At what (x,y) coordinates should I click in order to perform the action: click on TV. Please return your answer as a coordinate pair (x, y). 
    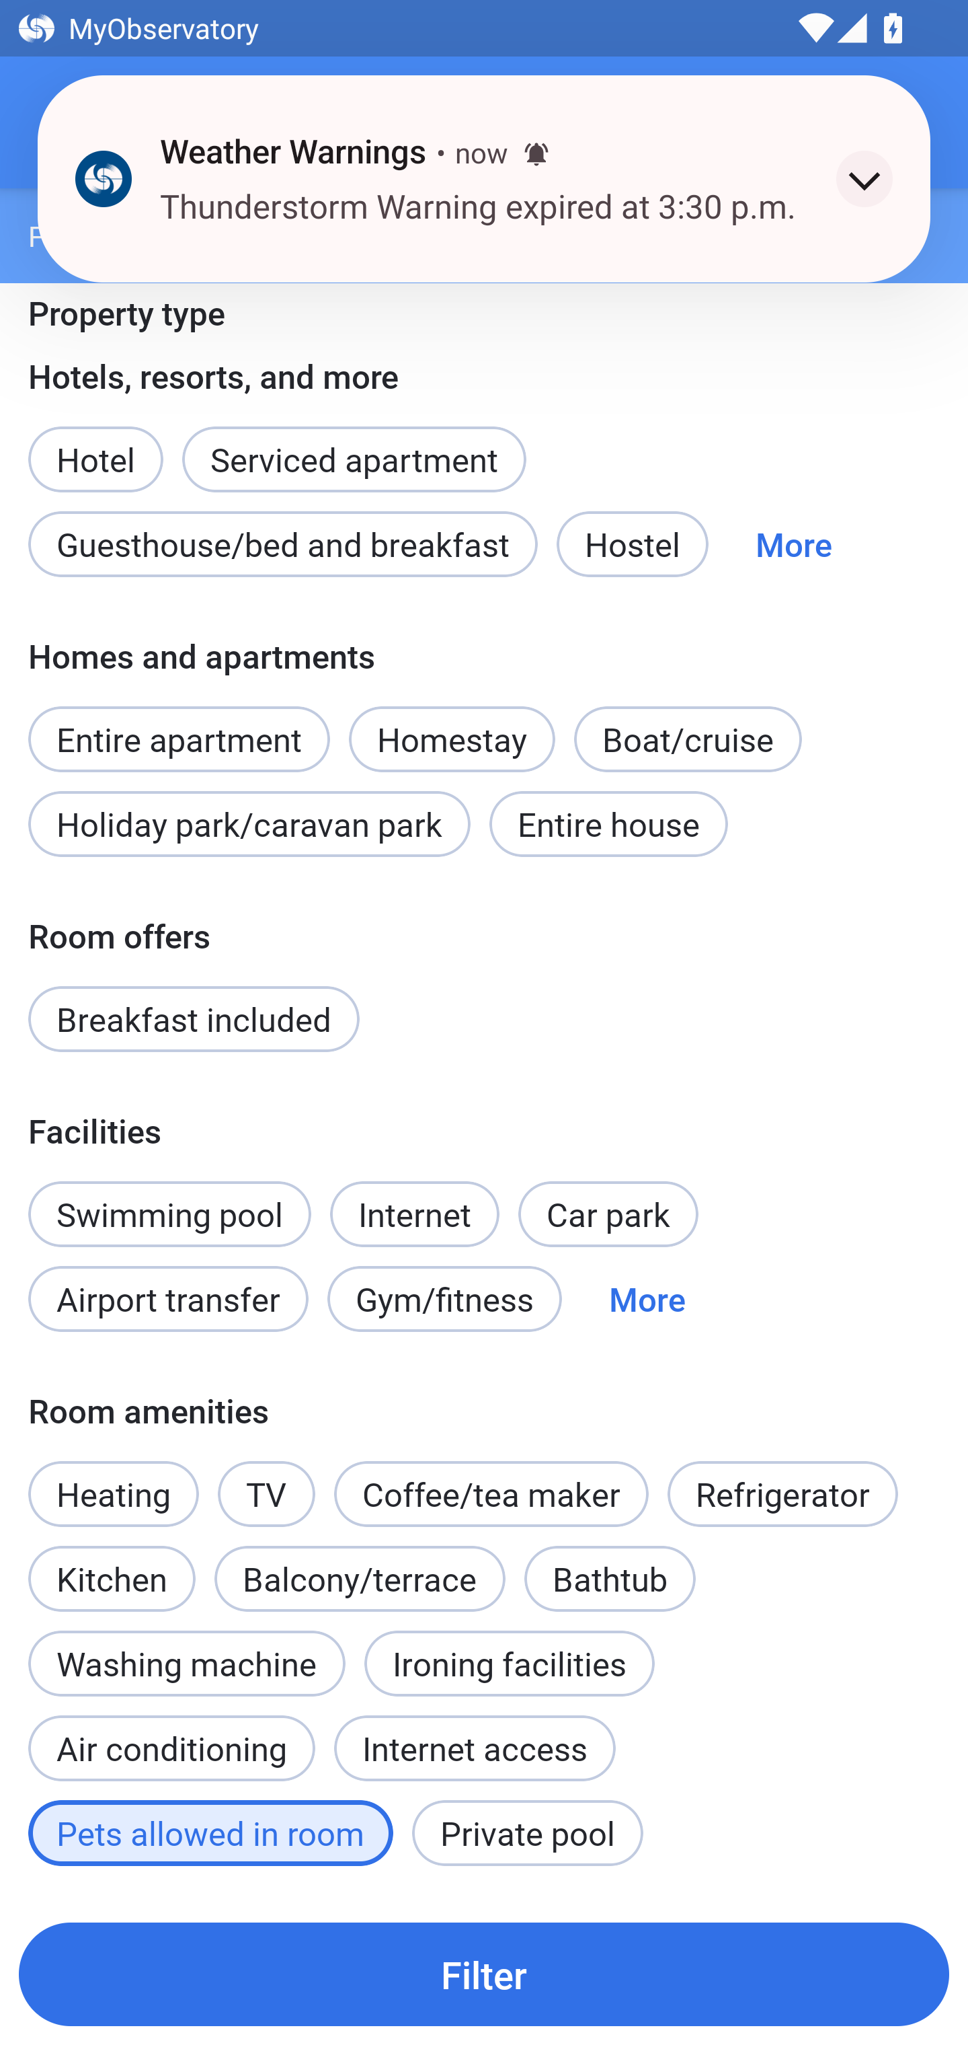
    Looking at the image, I should click on (266, 1493).